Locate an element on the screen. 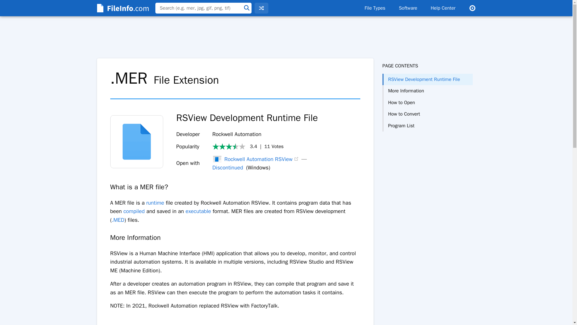 This screenshot has height=325, width=577. executable is located at coordinates (198, 211).